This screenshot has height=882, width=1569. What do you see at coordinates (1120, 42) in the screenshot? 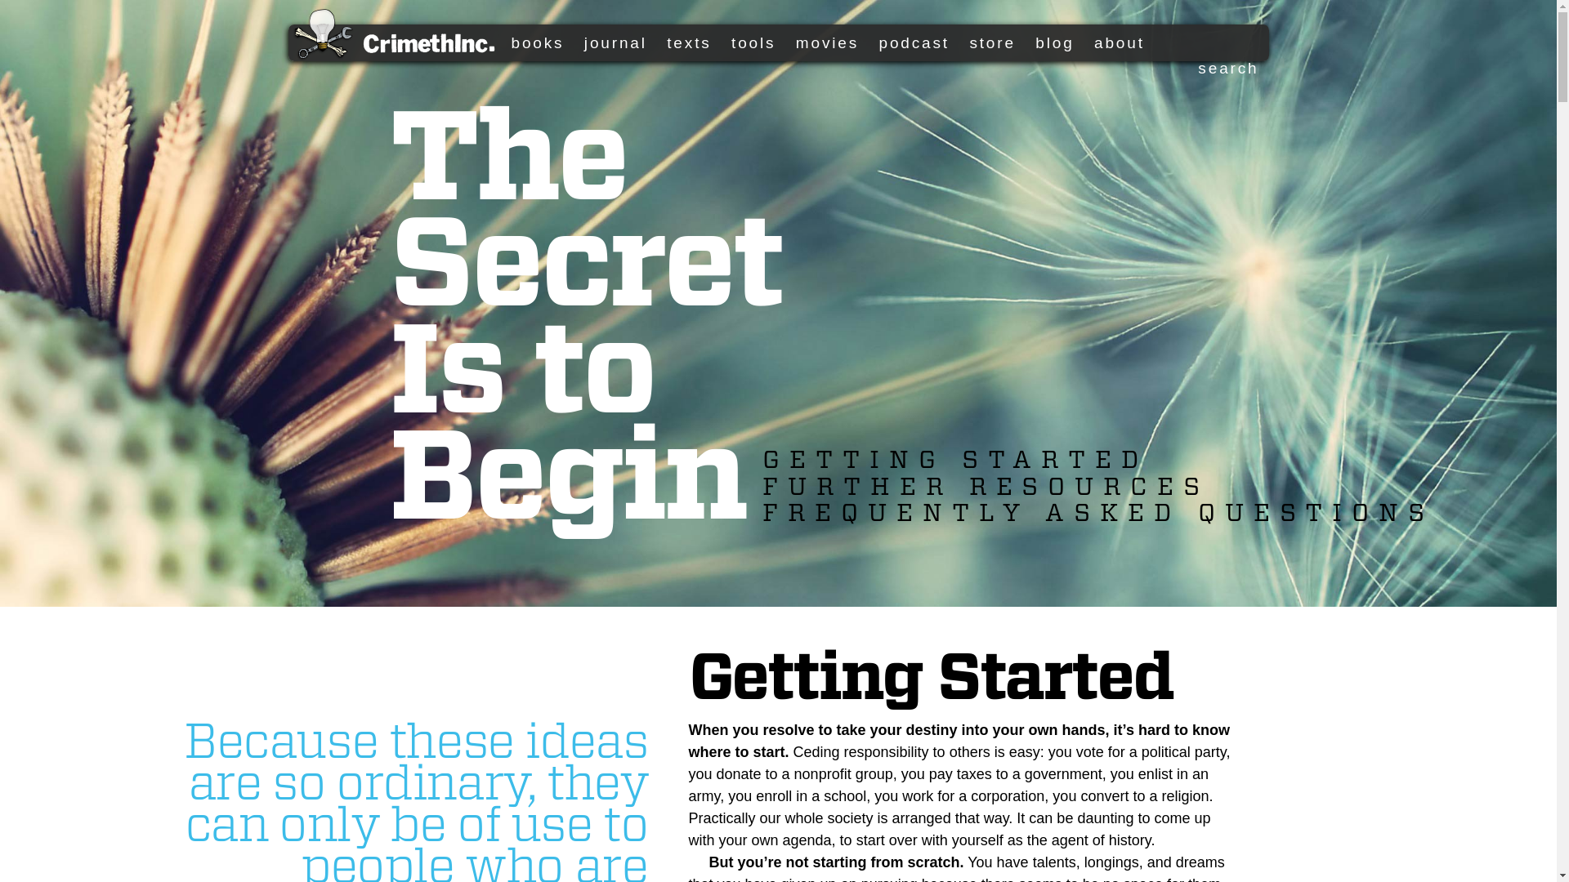
I see `about` at bounding box center [1120, 42].